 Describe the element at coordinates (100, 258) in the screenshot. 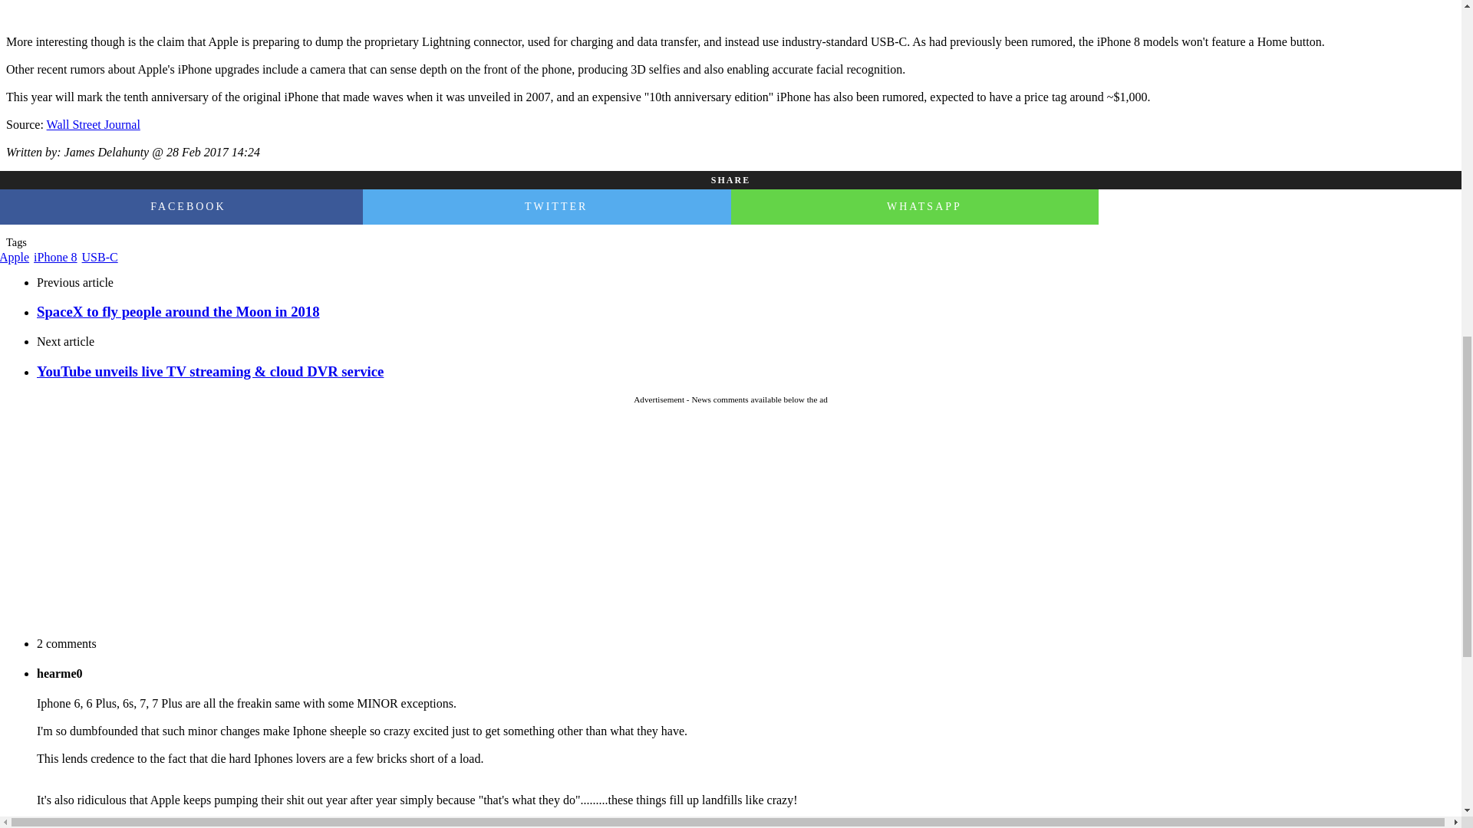

I see `USB-C` at that location.